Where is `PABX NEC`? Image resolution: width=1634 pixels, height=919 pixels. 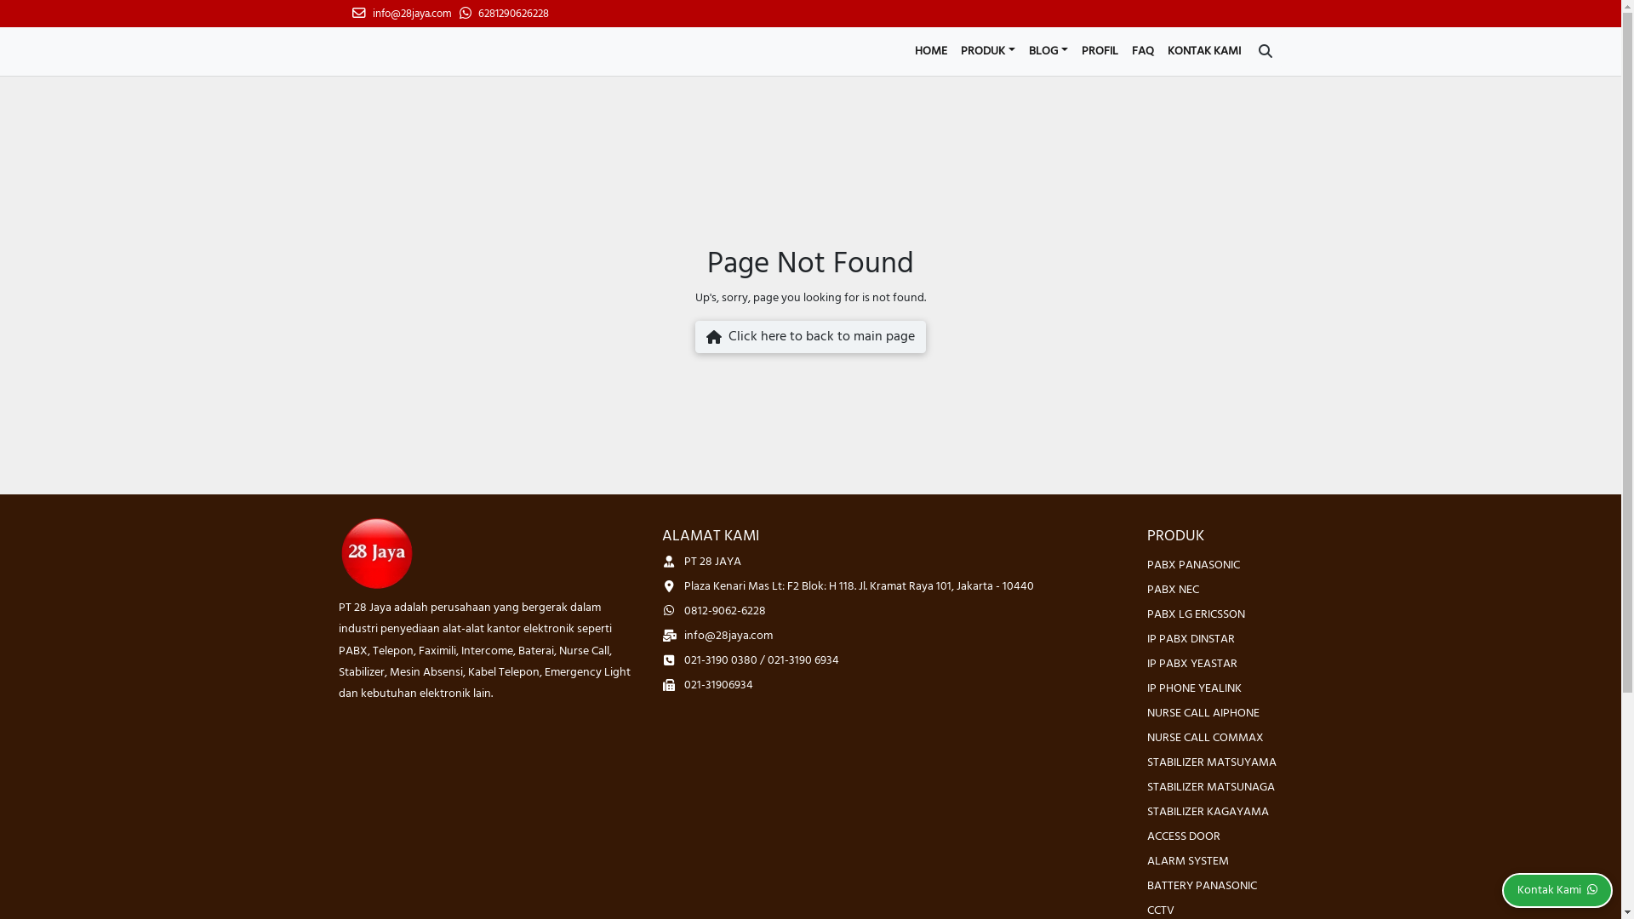 PABX NEC is located at coordinates (1173, 591).